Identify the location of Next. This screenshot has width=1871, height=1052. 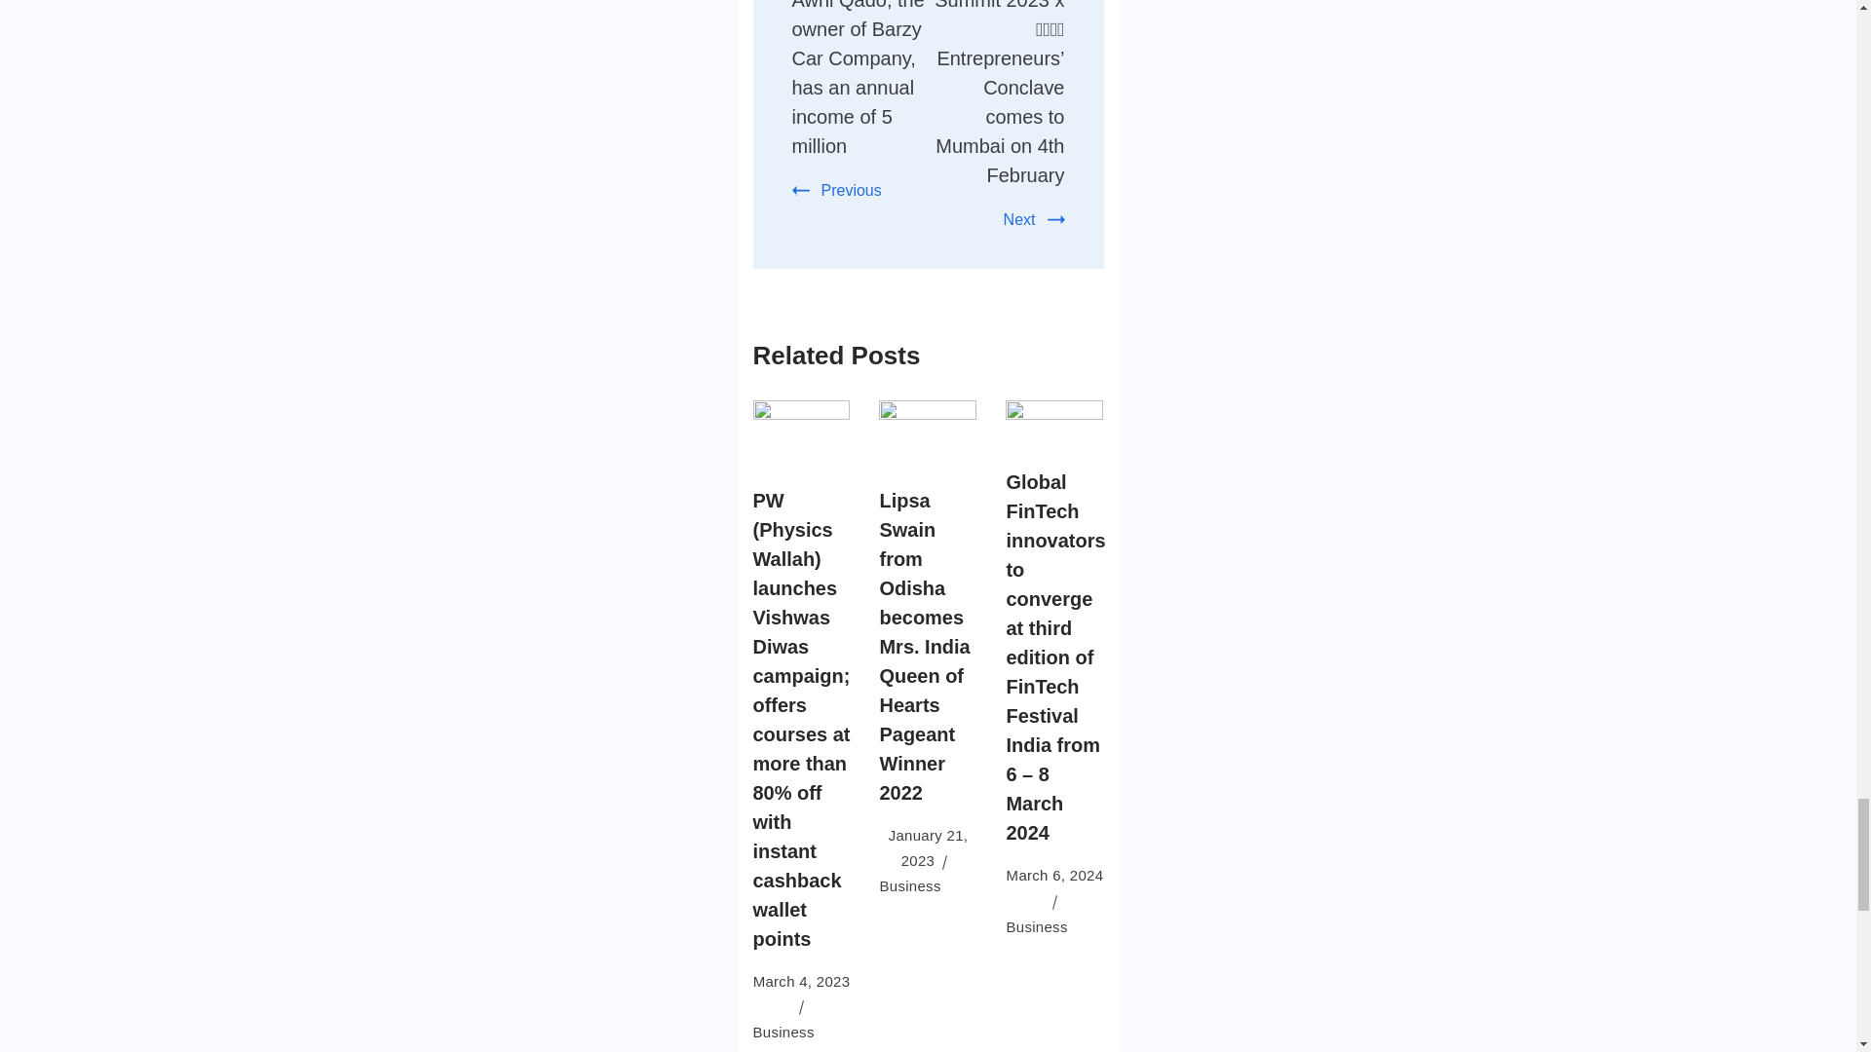
(1033, 220).